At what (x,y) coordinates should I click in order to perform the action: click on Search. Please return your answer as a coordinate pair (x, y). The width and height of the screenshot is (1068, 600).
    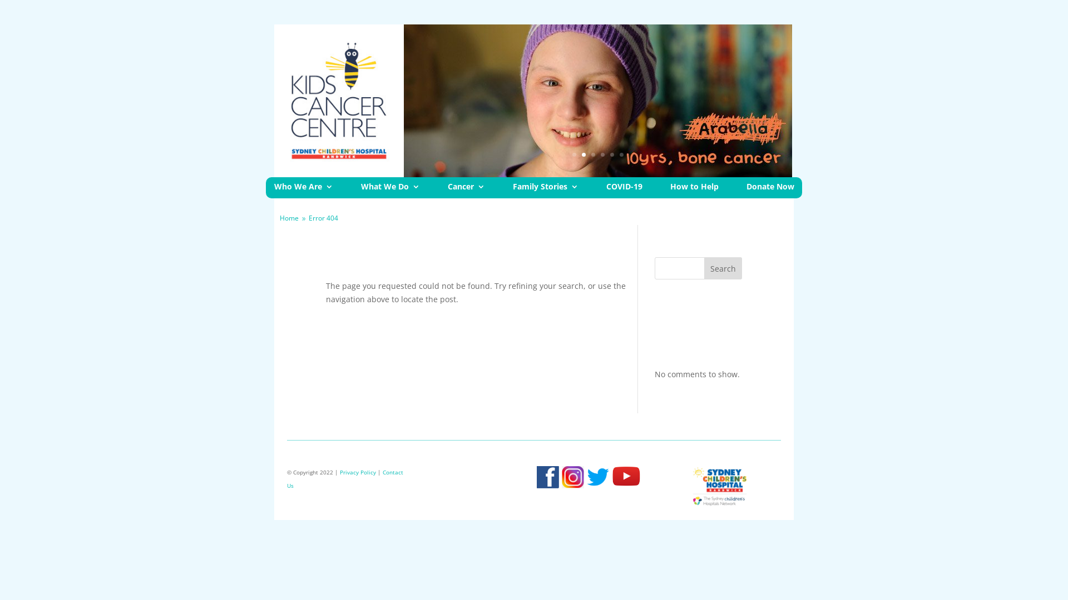
    Looking at the image, I should click on (723, 268).